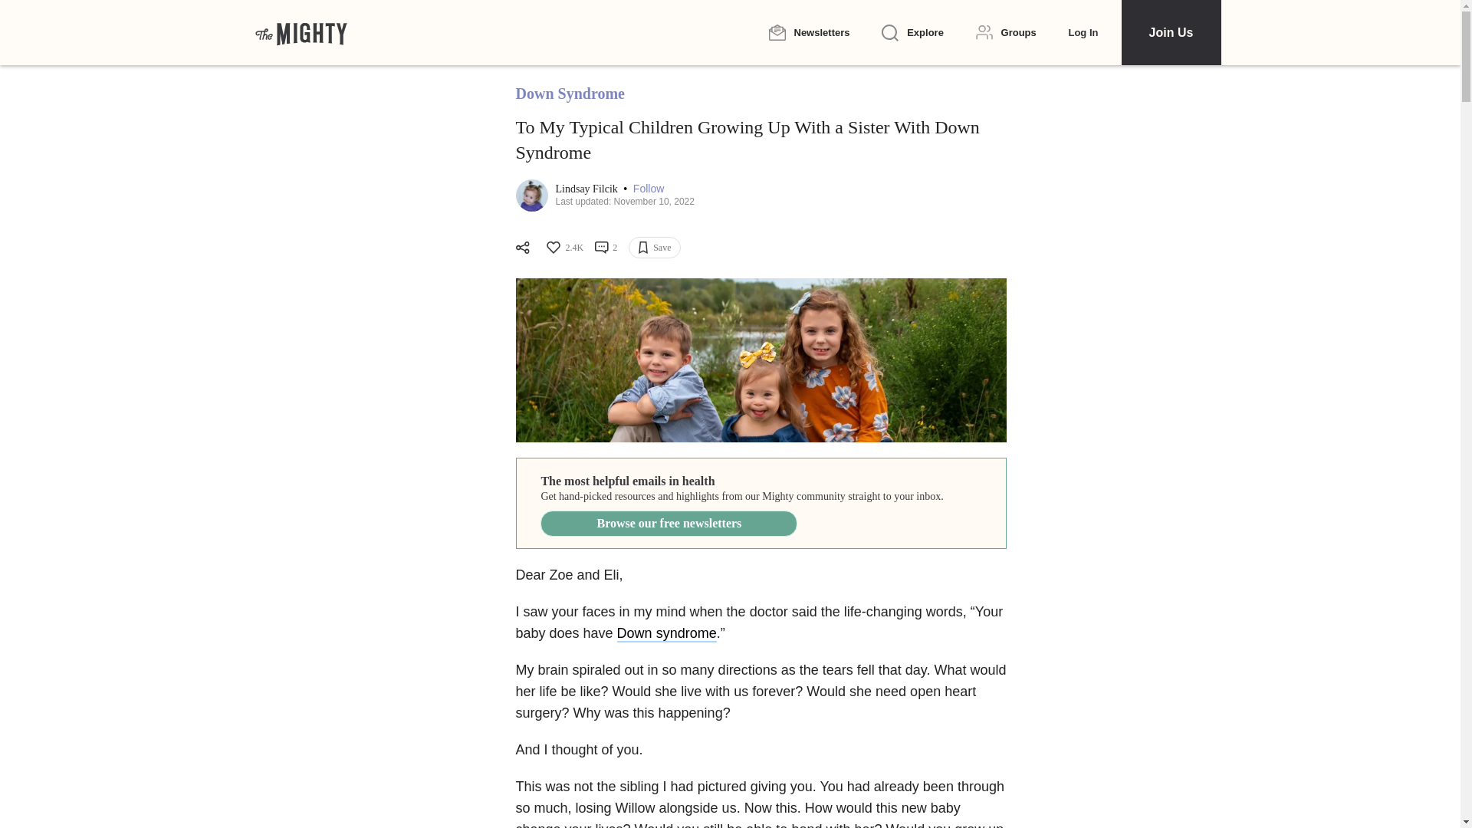 This screenshot has height=828, width=1472. Describe the element at coordinates (606, 247) in the screenshot. I see `2` at that location.